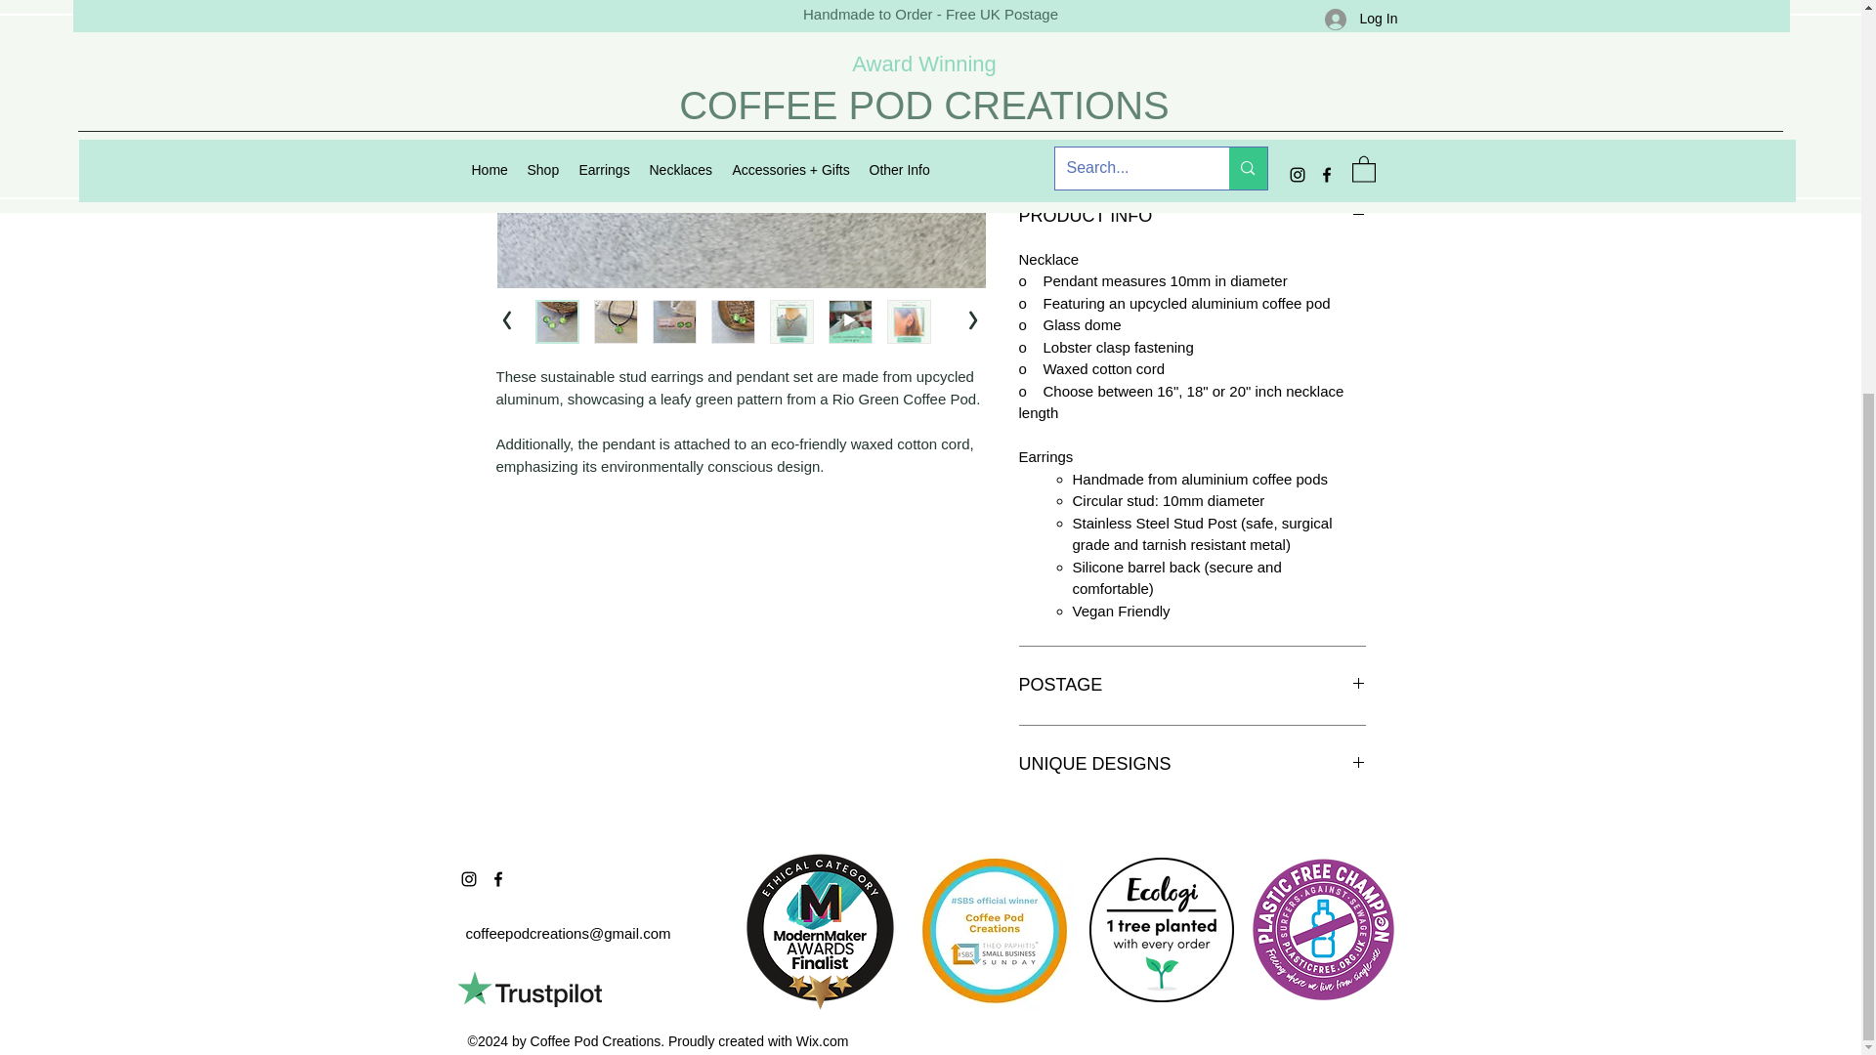 The image size is (1876, 1055). What do you see at coordinates (529, 989) in the screenshot?
I see `trust pilot` at bounding box center [529, 989].